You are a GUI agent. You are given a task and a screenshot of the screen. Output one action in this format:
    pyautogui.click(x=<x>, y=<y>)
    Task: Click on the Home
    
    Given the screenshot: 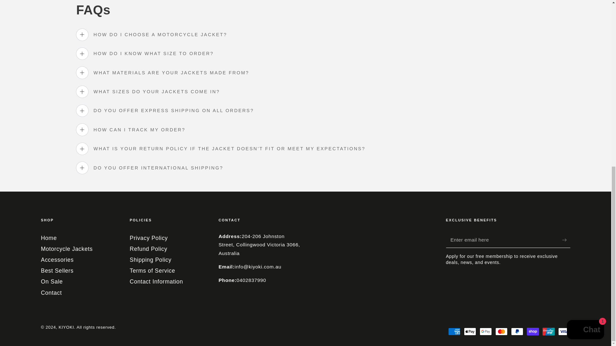 What is the action you would take?
    pyautogui.click(x=49, y=238)
    